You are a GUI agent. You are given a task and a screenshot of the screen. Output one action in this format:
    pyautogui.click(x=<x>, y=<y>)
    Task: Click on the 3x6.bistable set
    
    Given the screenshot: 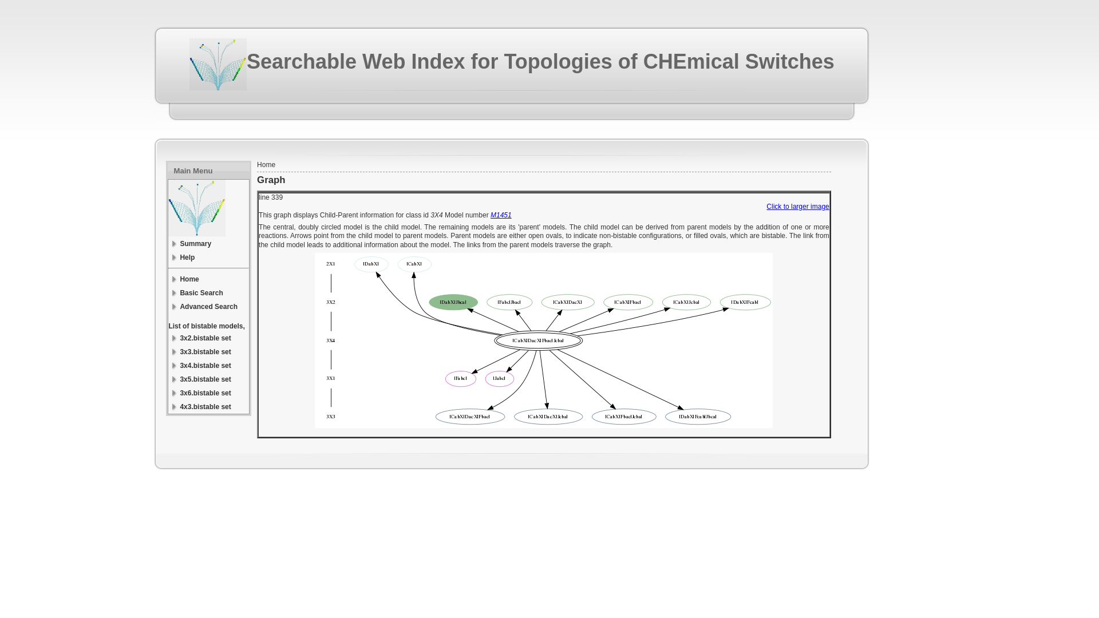 What is the action you would take?
    pyautogui.click(x=208, y=393)
    